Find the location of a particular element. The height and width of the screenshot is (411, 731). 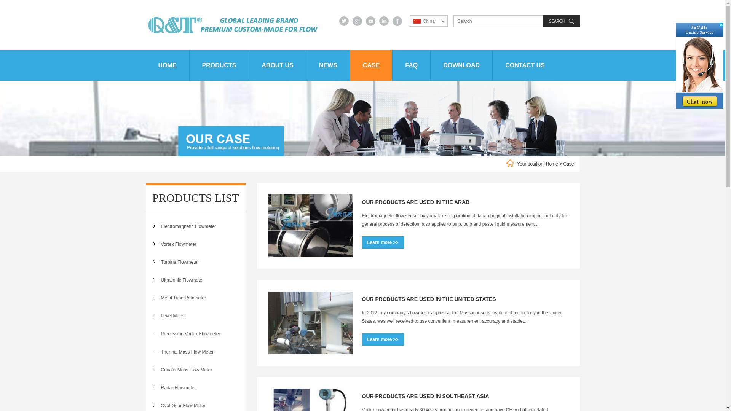

Metal Tube Rotameter is located at coordinates (196, 298).